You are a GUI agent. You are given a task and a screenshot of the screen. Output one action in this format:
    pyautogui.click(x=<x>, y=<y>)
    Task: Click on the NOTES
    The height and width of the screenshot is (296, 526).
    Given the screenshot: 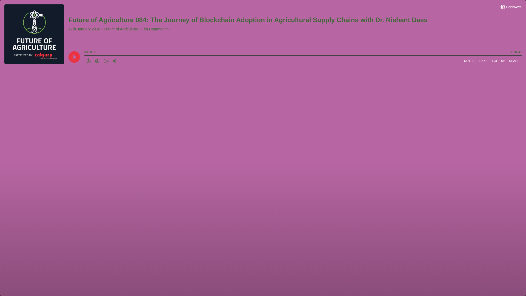 What is the action you would take?
    pyautogui.click(x=469, y=61)
    